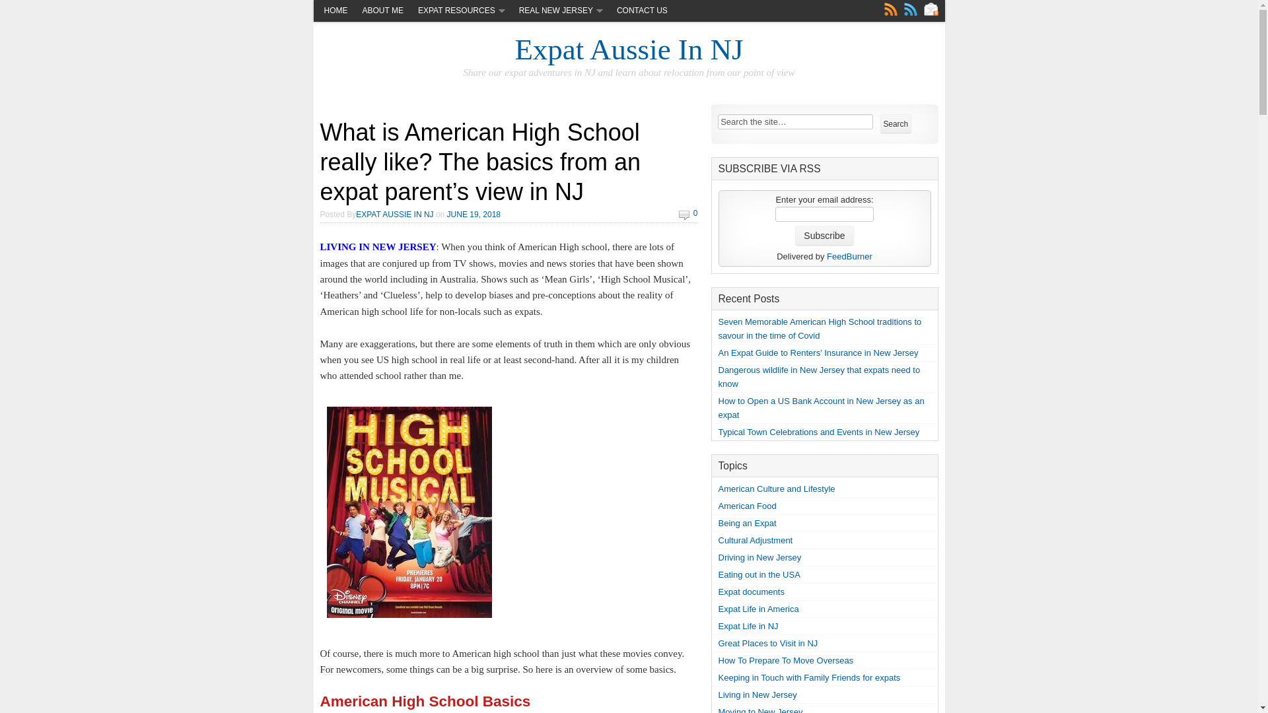  What do you see at coordinates (629, 49) in the screenshot?
I see `Expat Aussie In NJ` at bounding box center [629, 49].